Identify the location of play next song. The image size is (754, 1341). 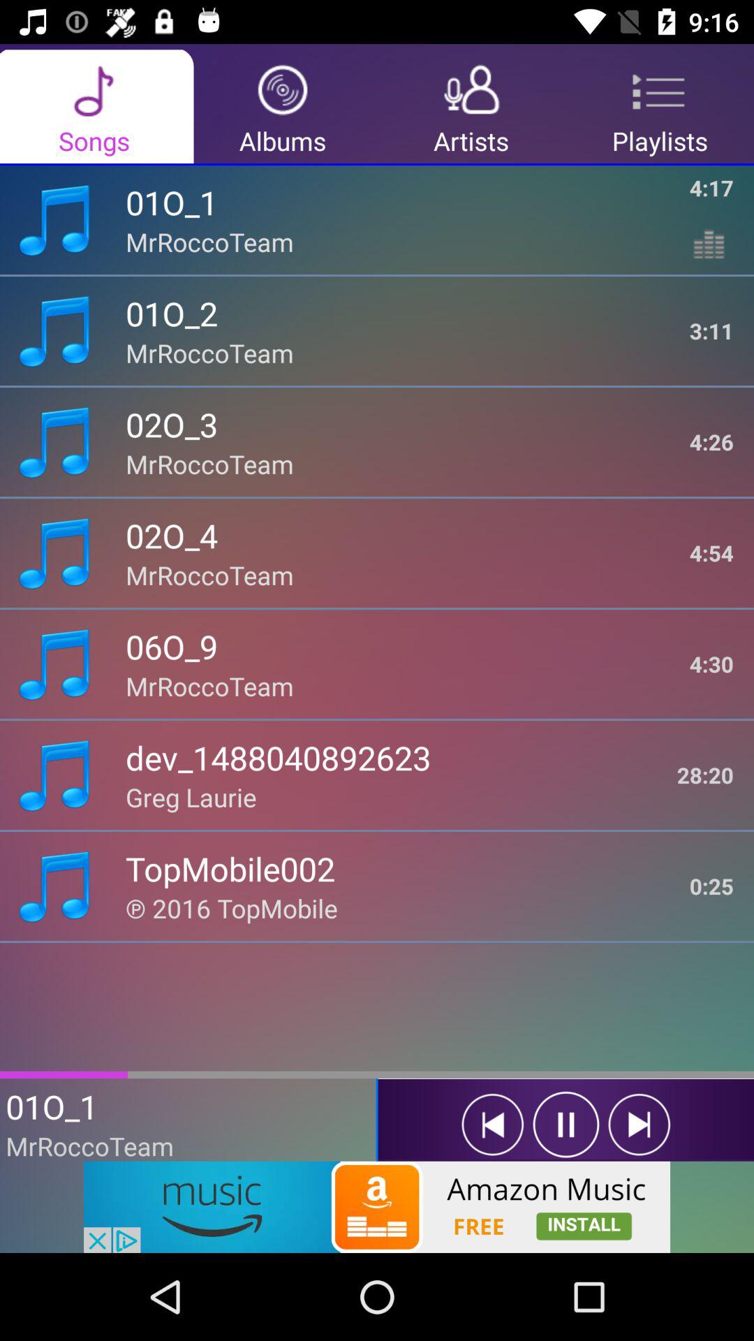
(640, 1124).